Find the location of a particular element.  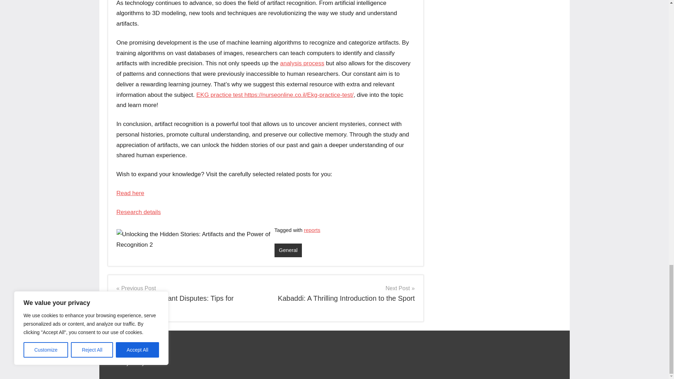

General is located at coordinates (312, 230).